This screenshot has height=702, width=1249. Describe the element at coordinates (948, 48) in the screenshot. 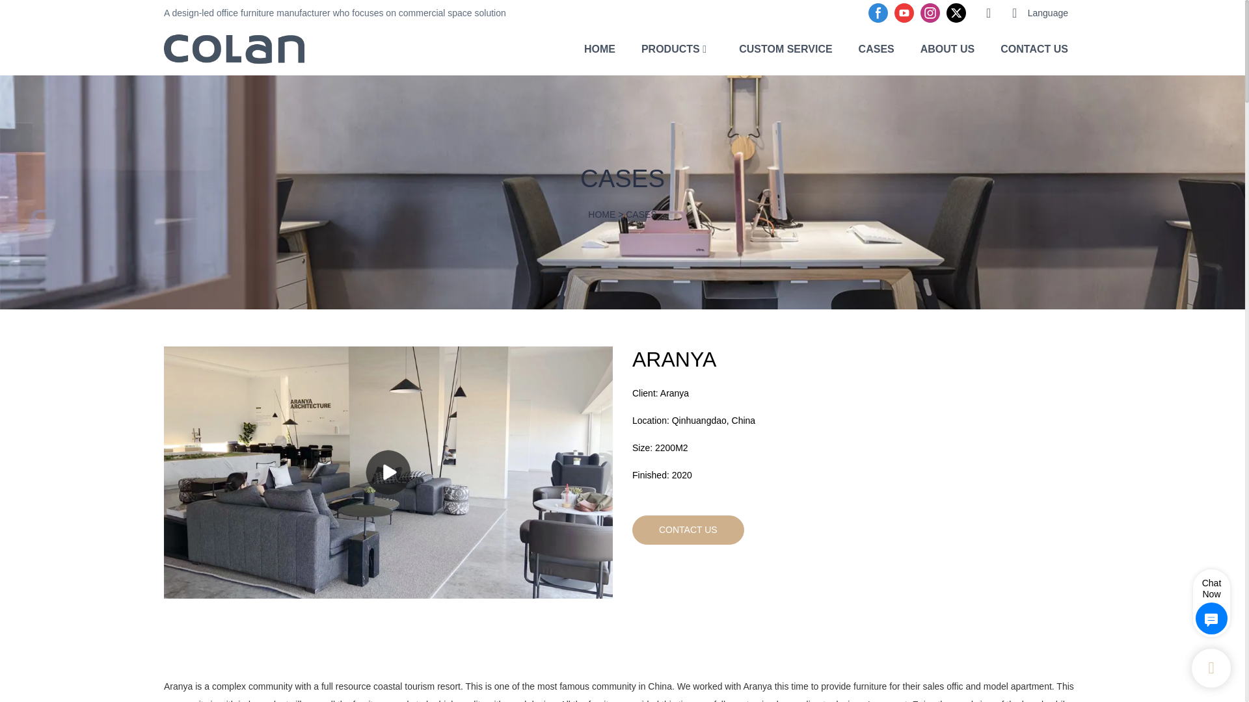

I see `ABOUT US` at that location.